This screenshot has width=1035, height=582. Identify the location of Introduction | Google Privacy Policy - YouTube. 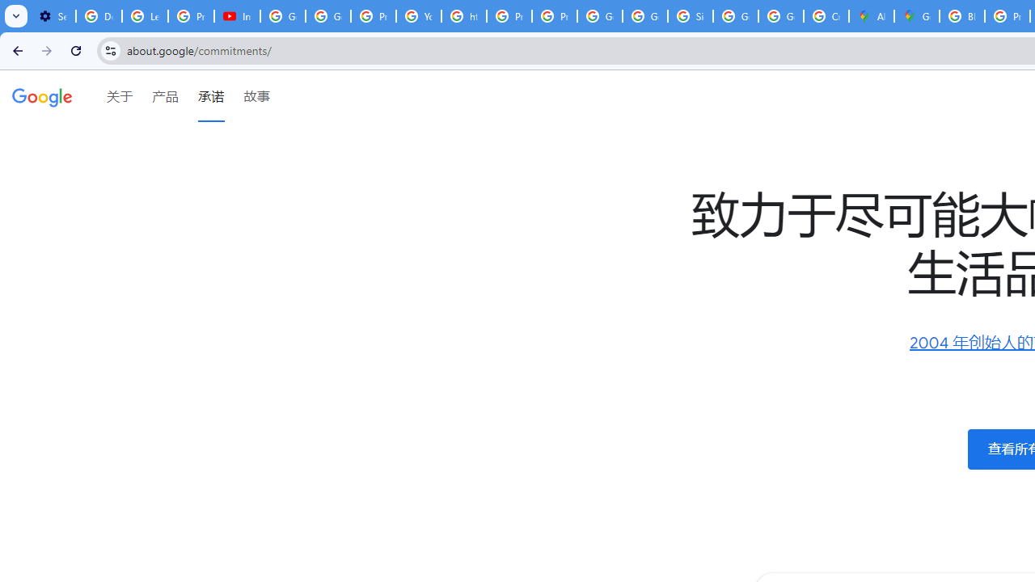
(238, 16).